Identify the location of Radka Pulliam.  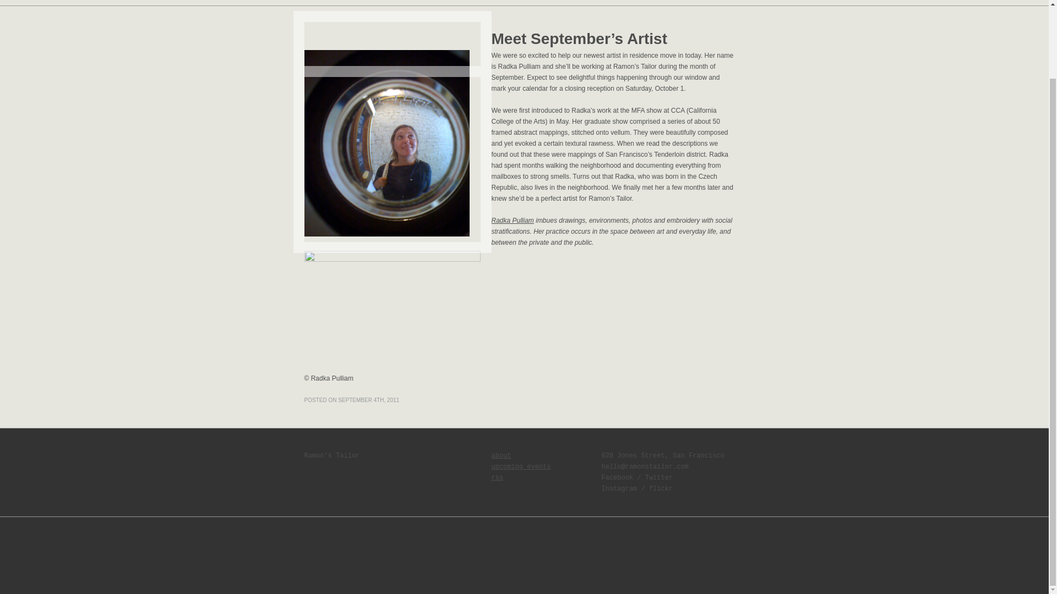
(512, 221).